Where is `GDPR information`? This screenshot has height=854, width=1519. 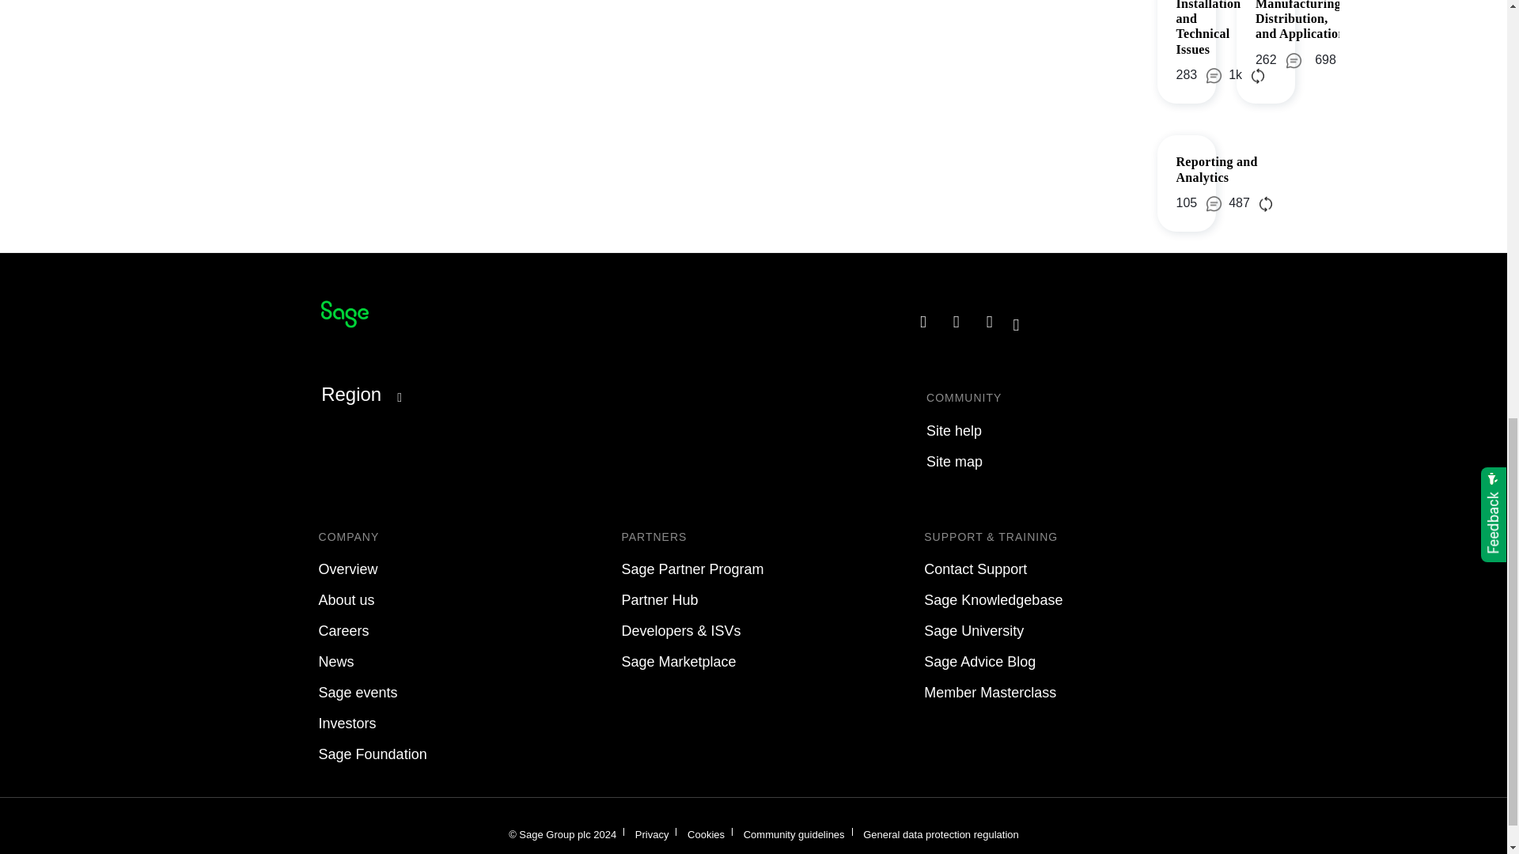 GDPR information is located at coordinates (941, 833).